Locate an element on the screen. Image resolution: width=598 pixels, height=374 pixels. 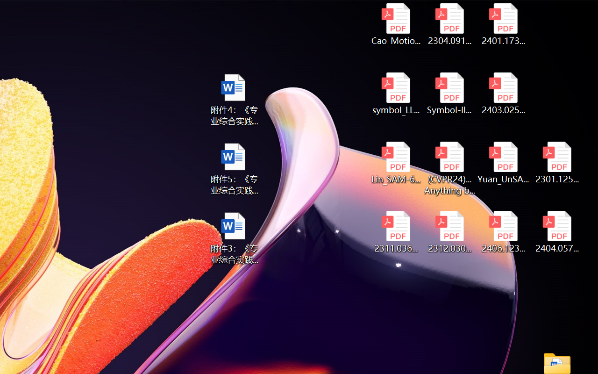
(CVPR24)Matching Anything by Segmenting Anything.pdf is located at coordinates (449, 168).